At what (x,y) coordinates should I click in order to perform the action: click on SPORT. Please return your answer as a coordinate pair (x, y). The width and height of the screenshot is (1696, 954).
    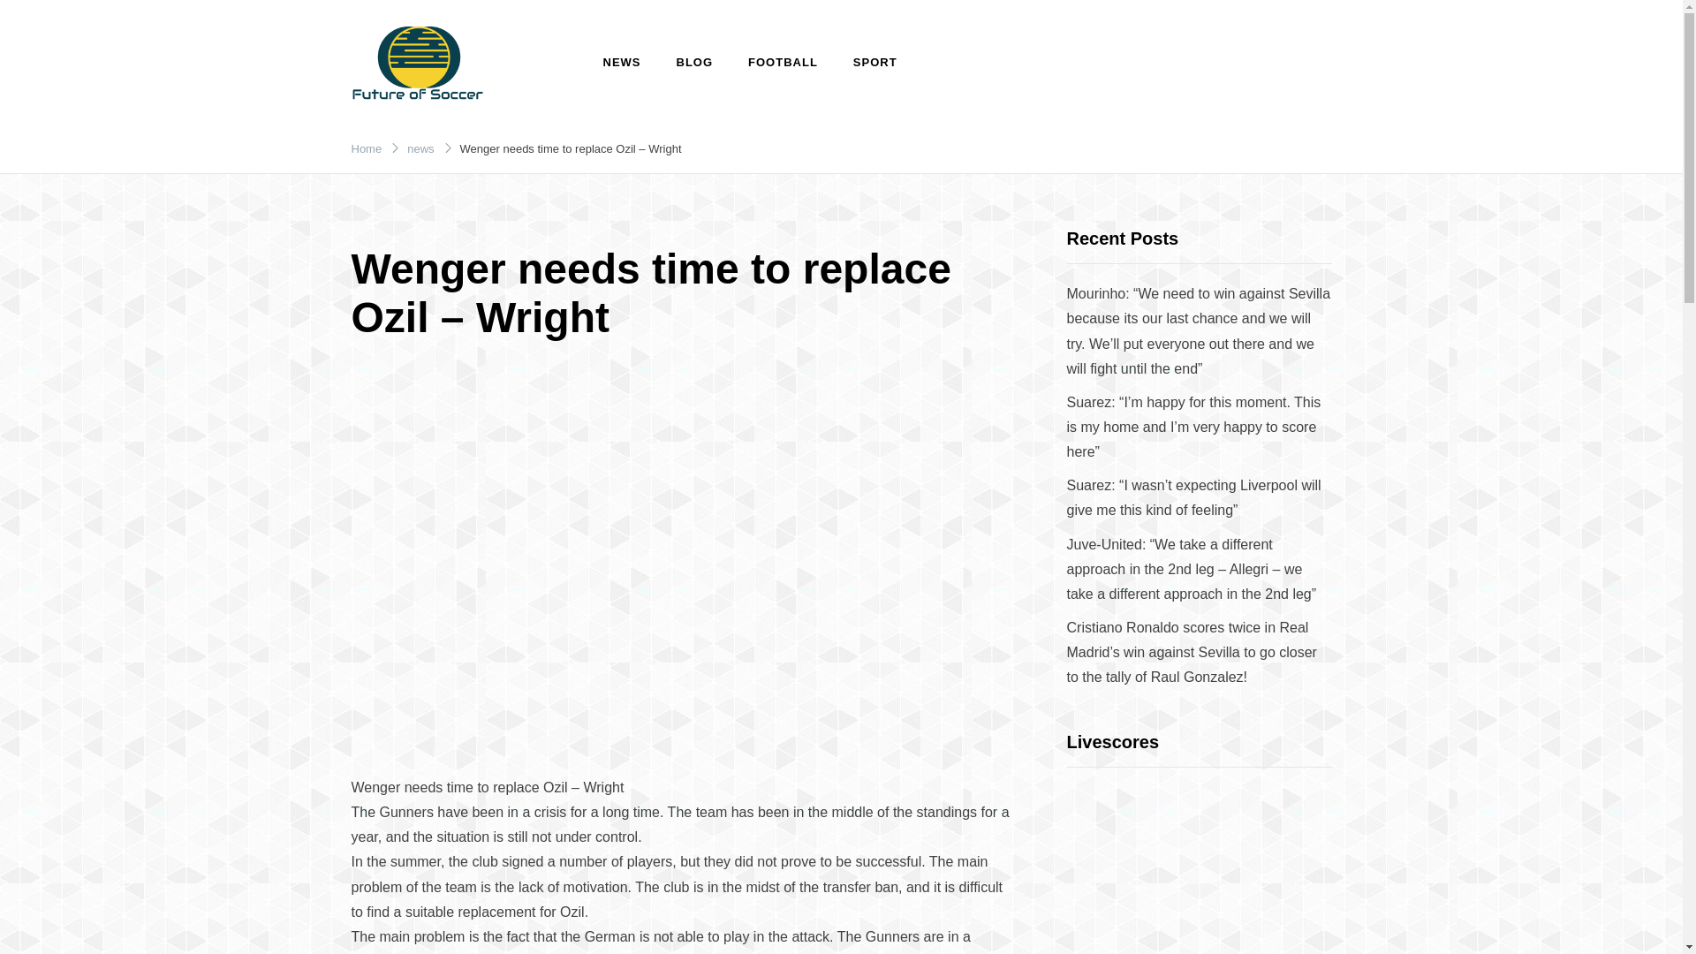
    Looking at the image, I should click on (875, 63).